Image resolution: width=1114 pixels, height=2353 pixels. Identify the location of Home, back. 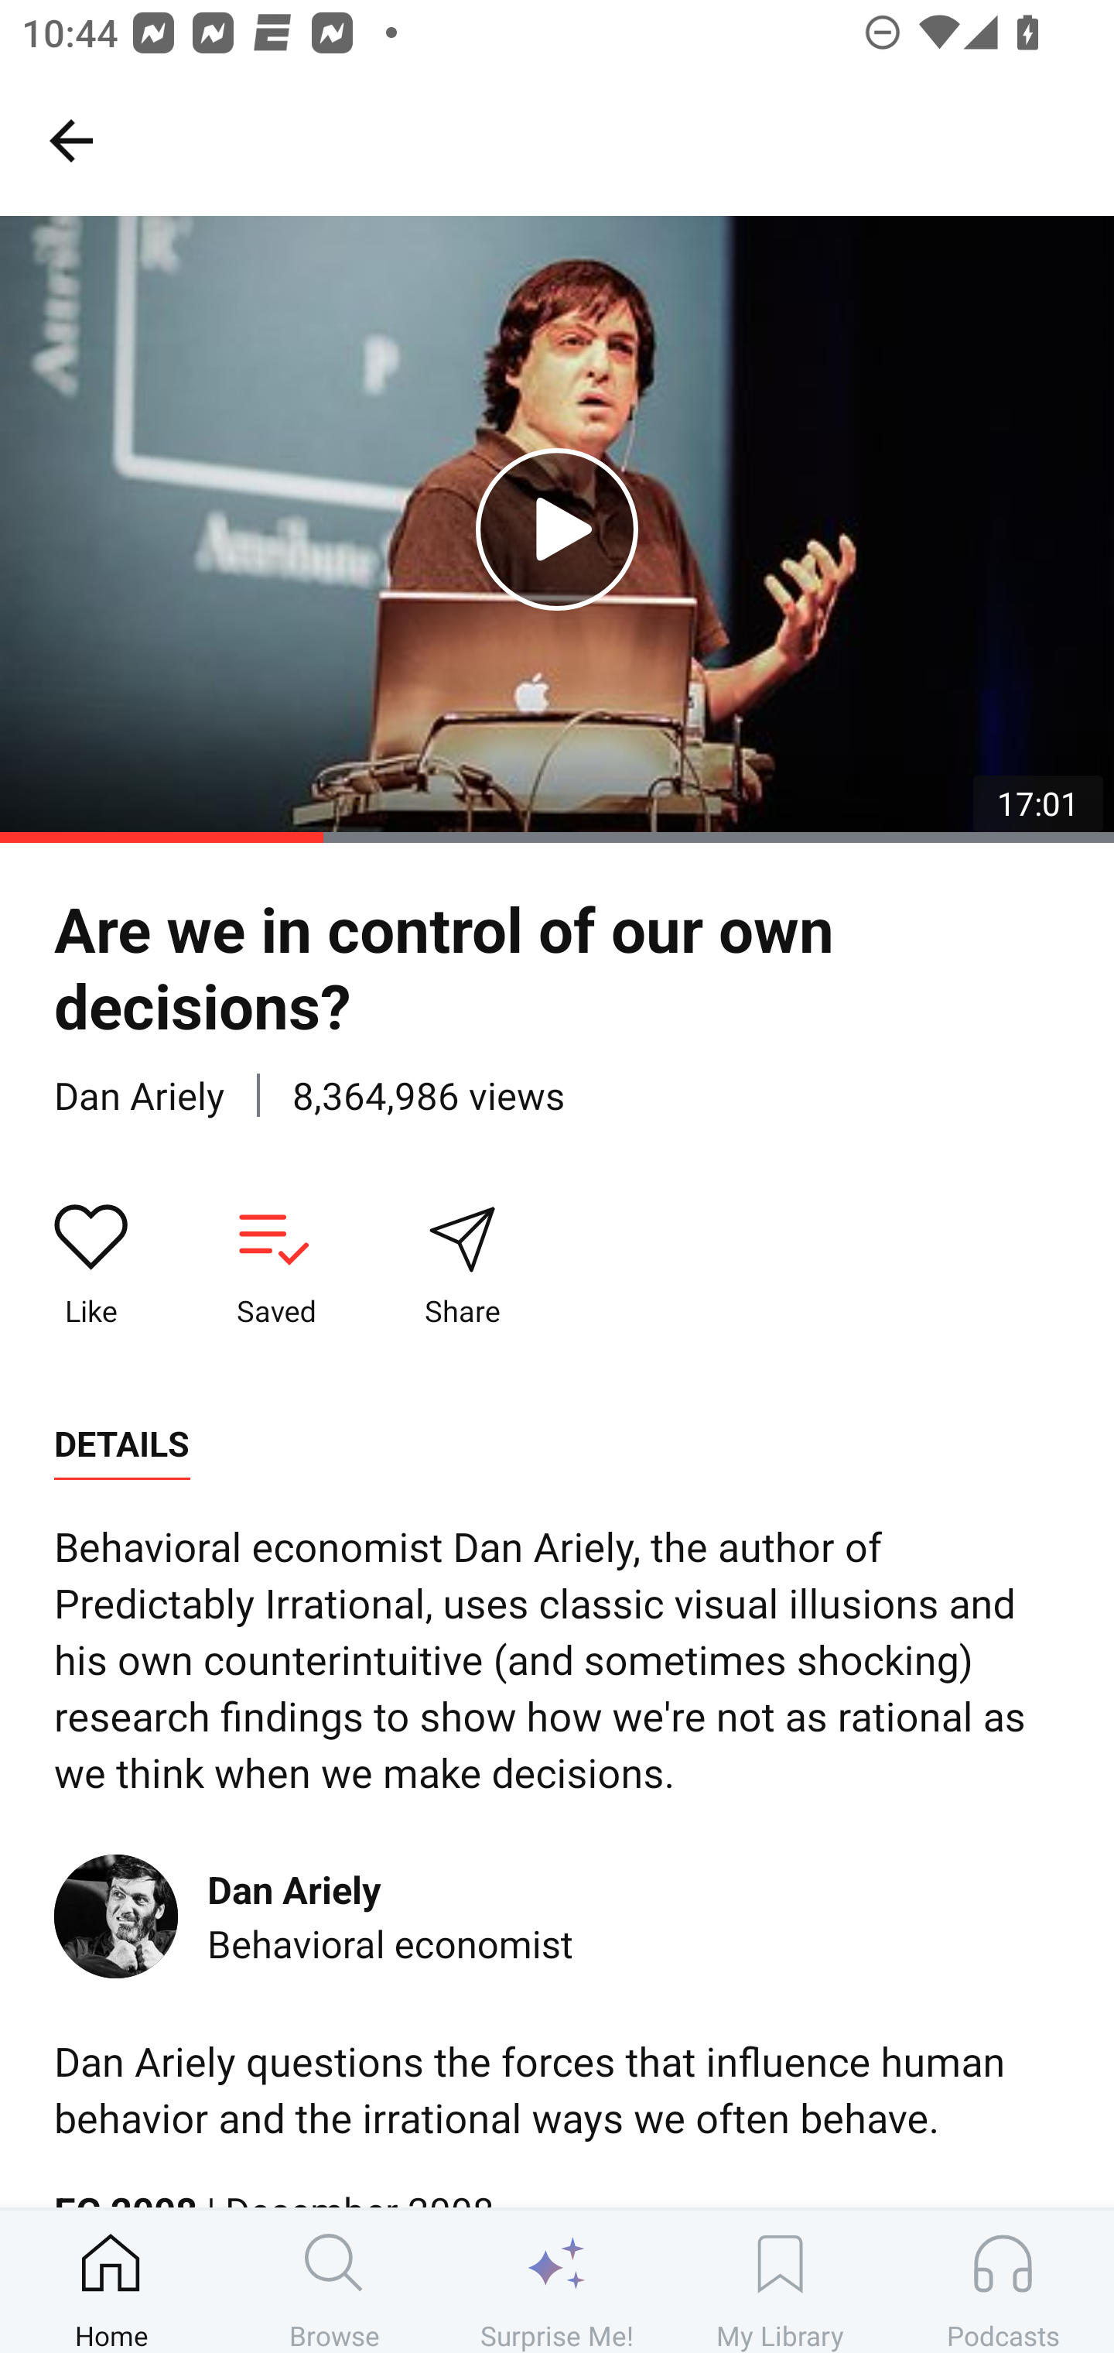
(70, 139).